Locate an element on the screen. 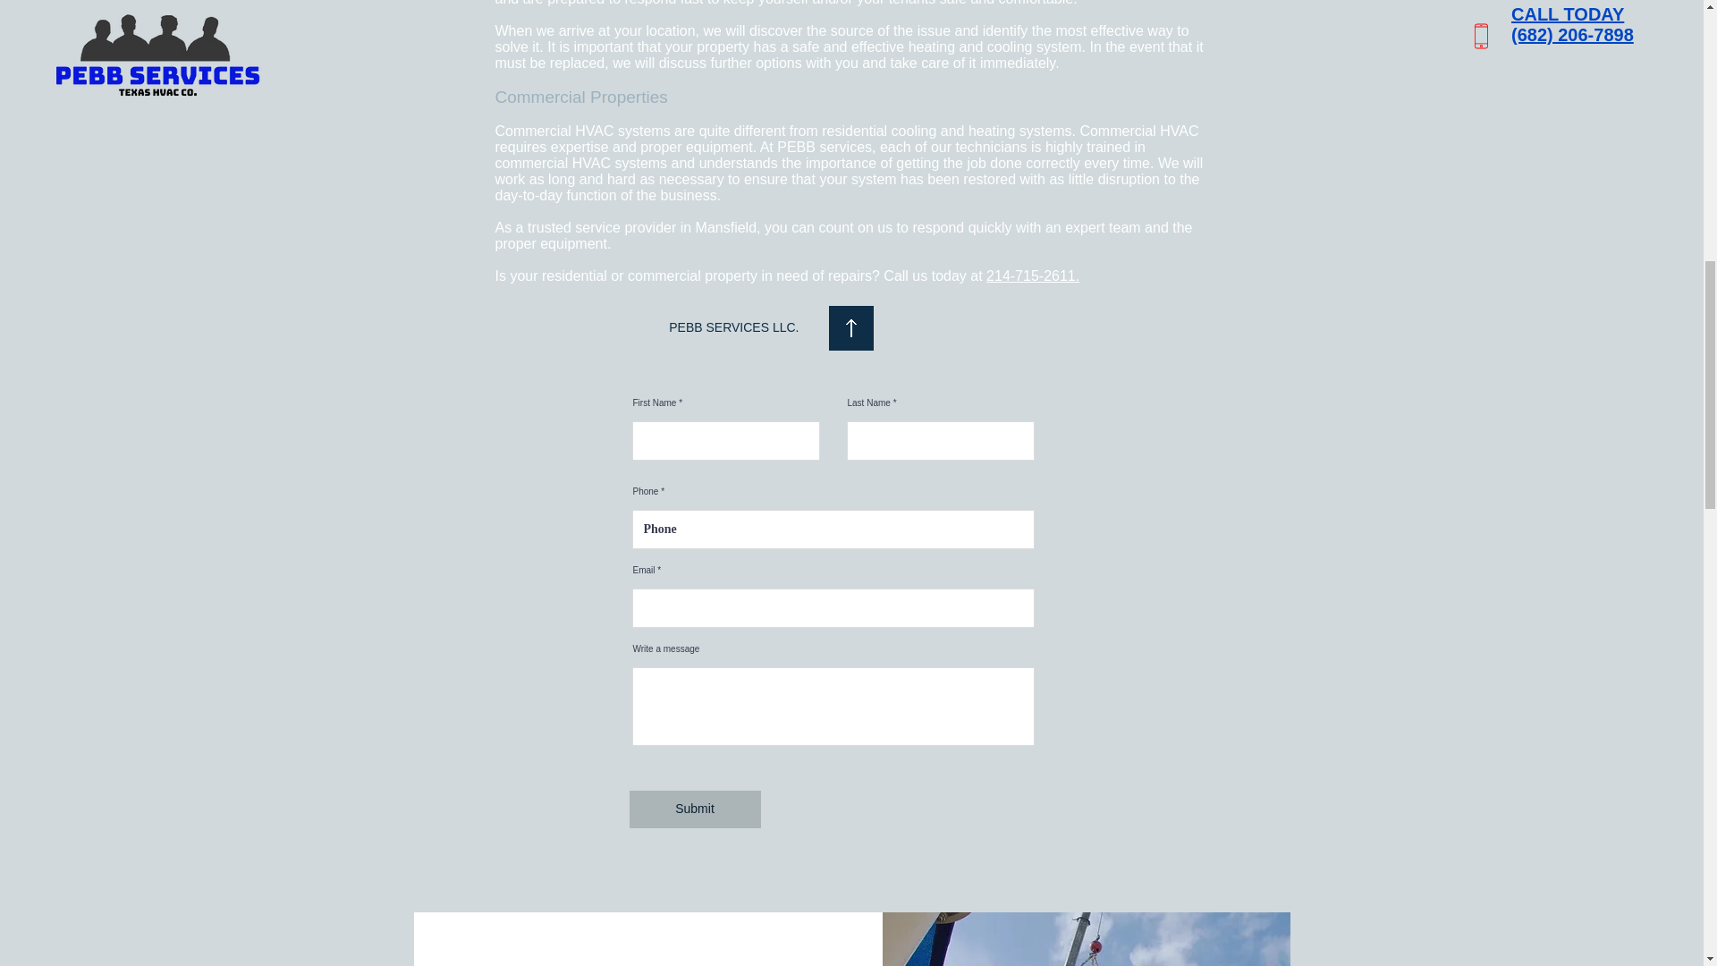 This screenshot has height=966, width=1717. 214-715-2611. is located at coordinates (1032, 275).